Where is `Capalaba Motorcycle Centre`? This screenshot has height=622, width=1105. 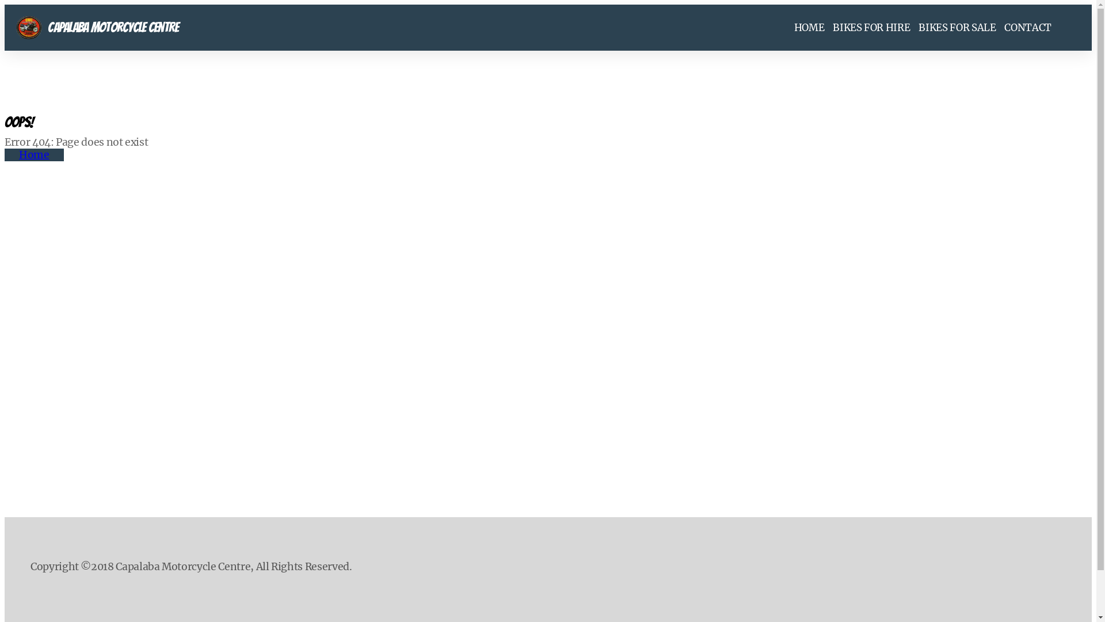
Capalaba Motorcycle Centre is located at coordinates (98, 28).